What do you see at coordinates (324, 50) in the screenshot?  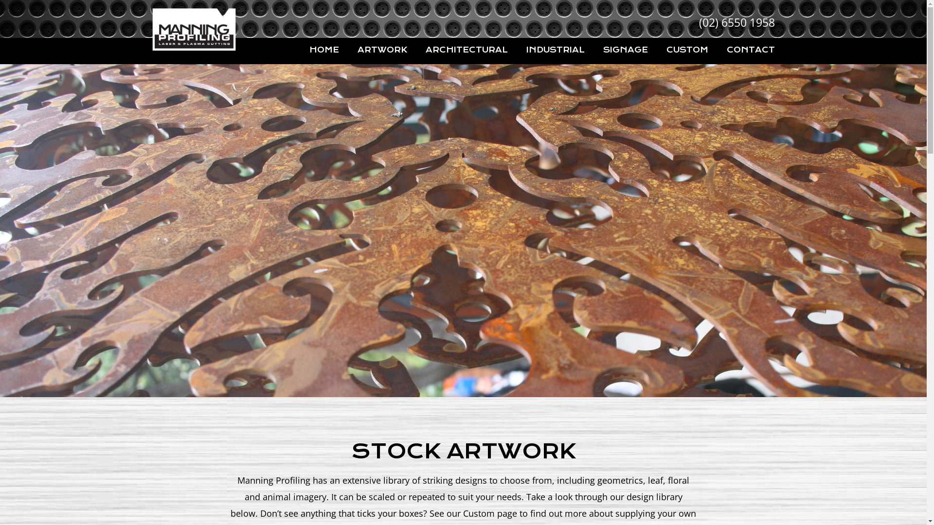 I see `HOME` at bounding box center [324, 50].